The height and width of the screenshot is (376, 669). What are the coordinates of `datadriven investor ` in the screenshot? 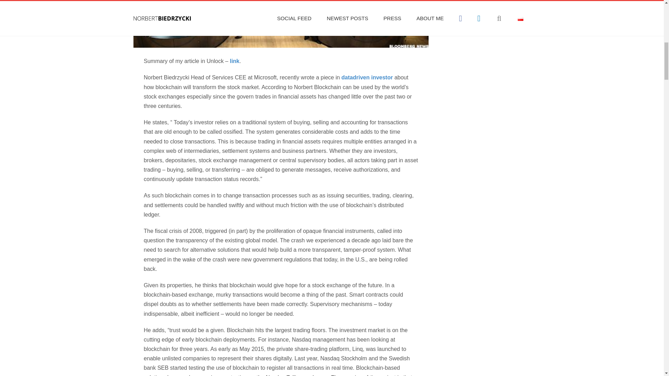 It's located at (368, 77).